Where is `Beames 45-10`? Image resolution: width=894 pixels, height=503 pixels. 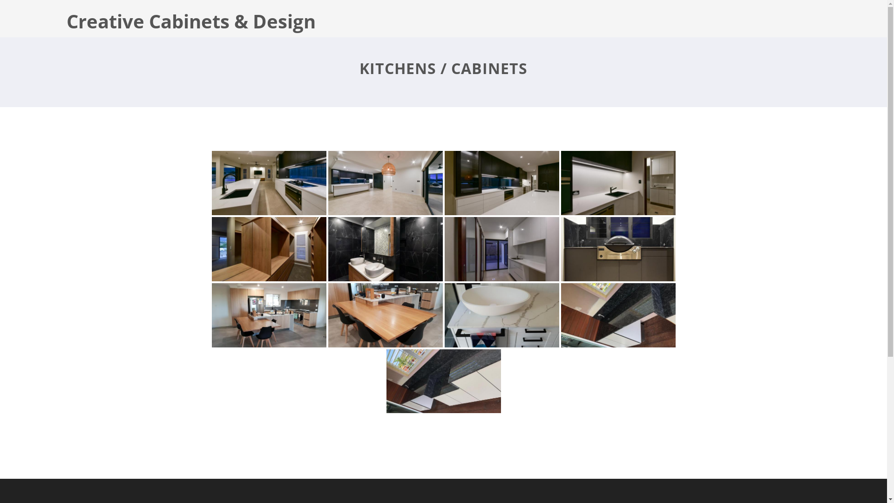 Beames 45-10 is located at coordinates (385, 177).